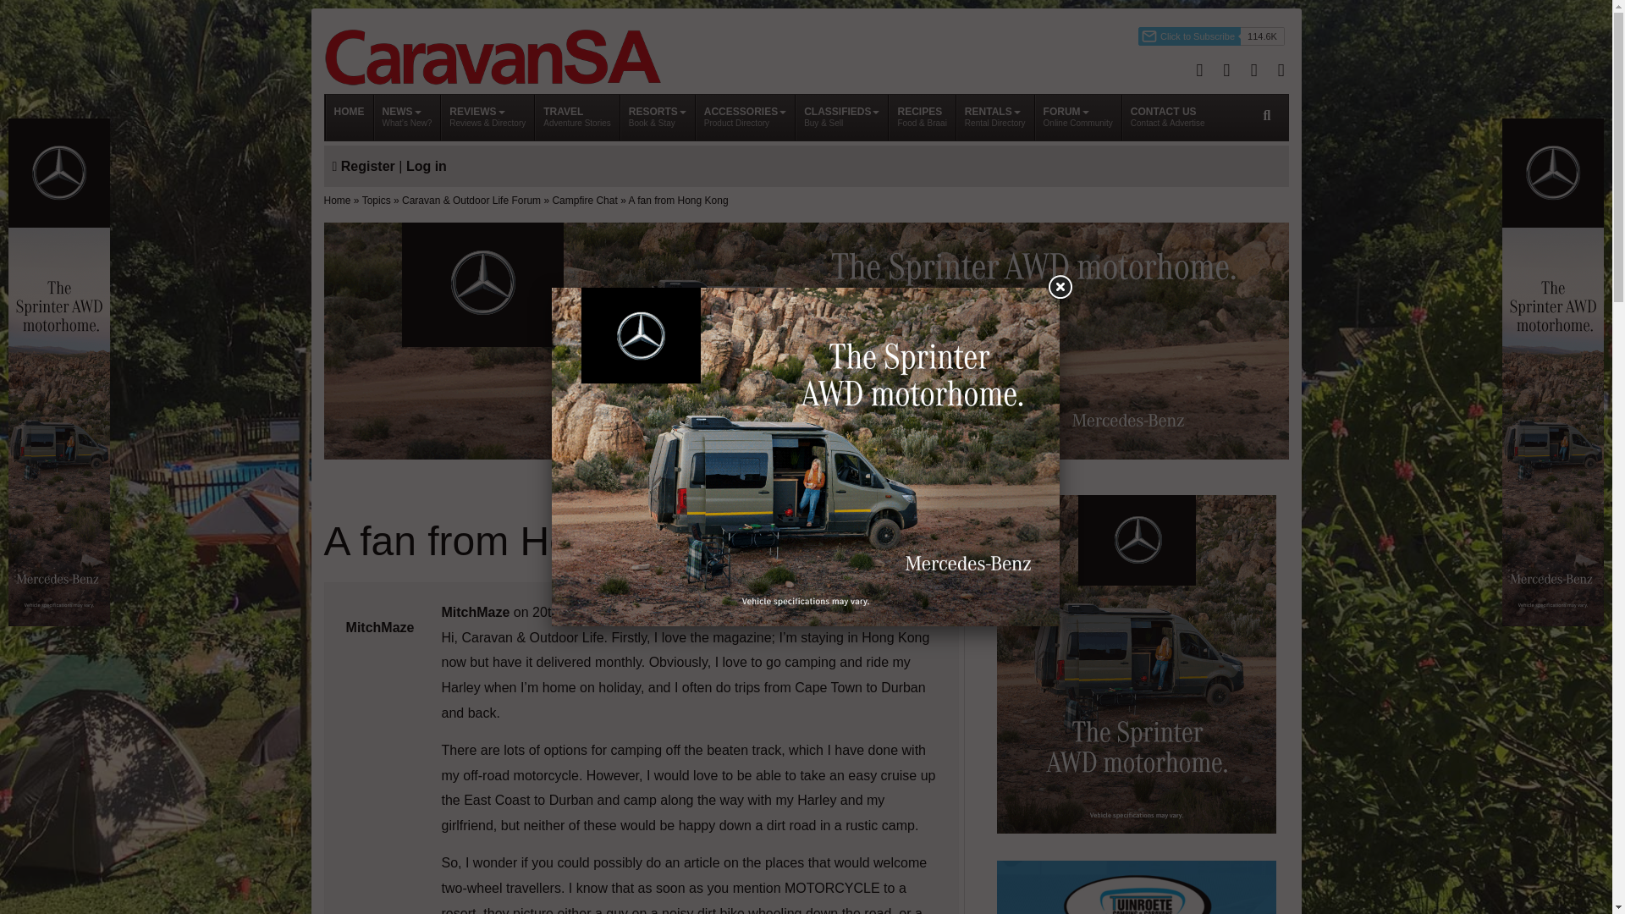 Image resolution: width=1625 pixels, height=914 pixels. I want to click on Caravan and Outdoor Online News, so click(349, 118).